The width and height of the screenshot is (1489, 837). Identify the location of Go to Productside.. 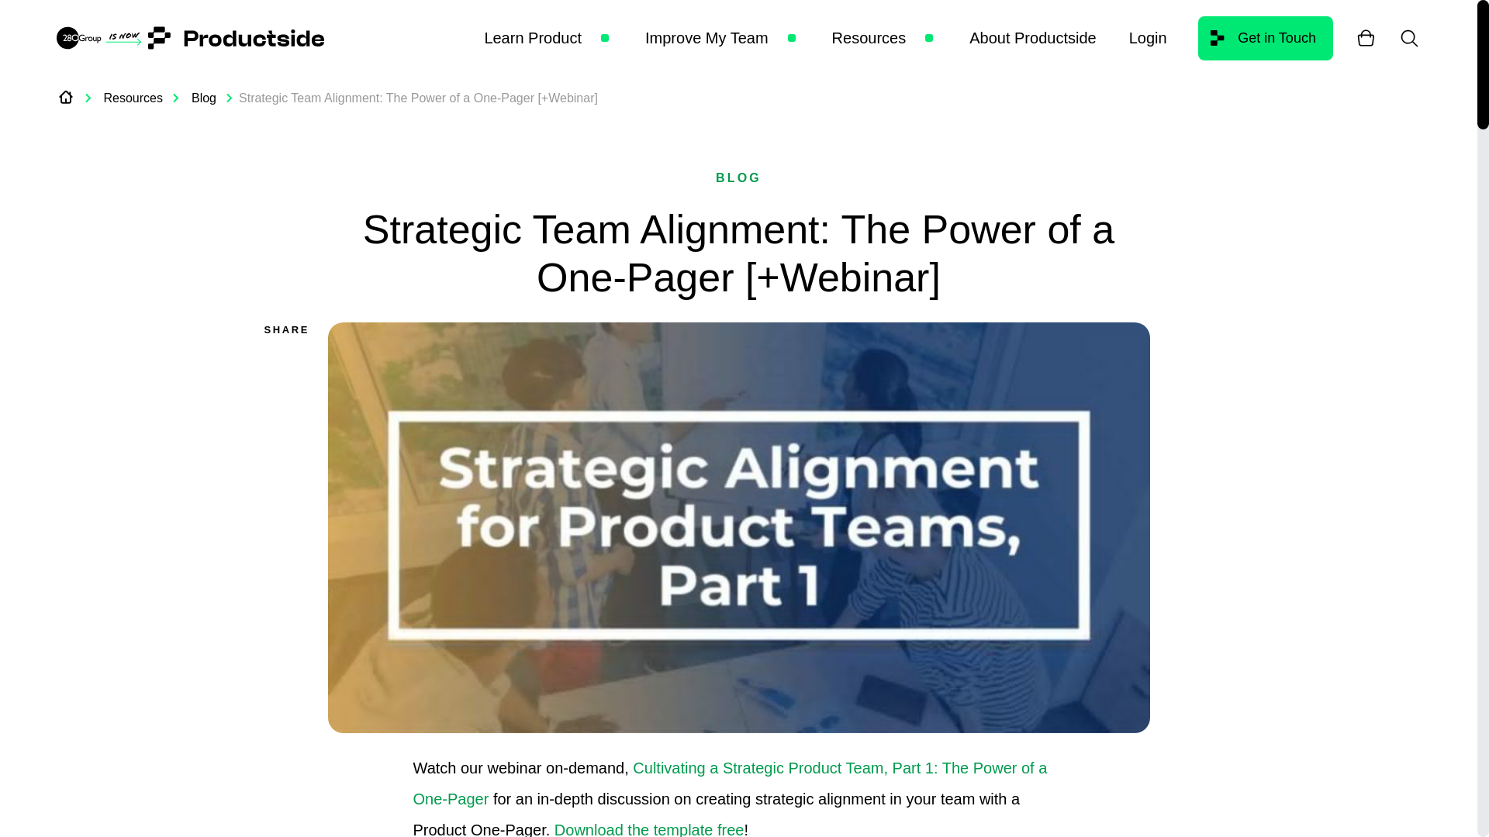
(65, 98).